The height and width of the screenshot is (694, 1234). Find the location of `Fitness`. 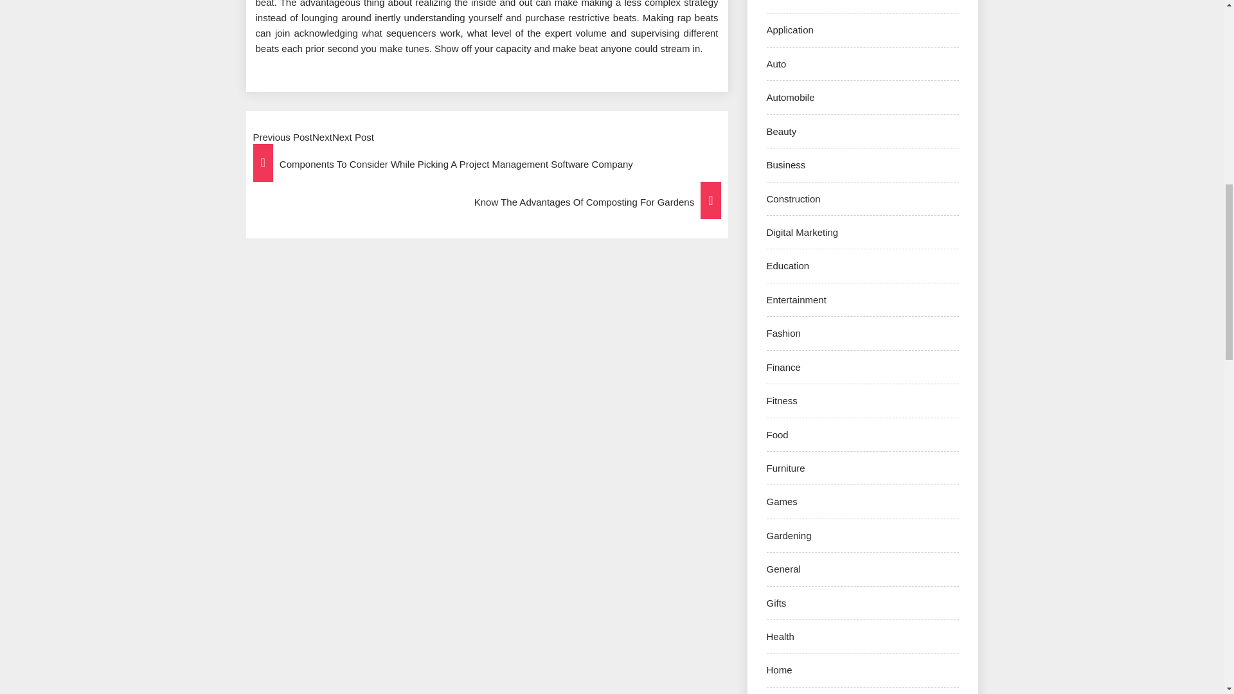

Fitness is located at coordinates (782, 400).